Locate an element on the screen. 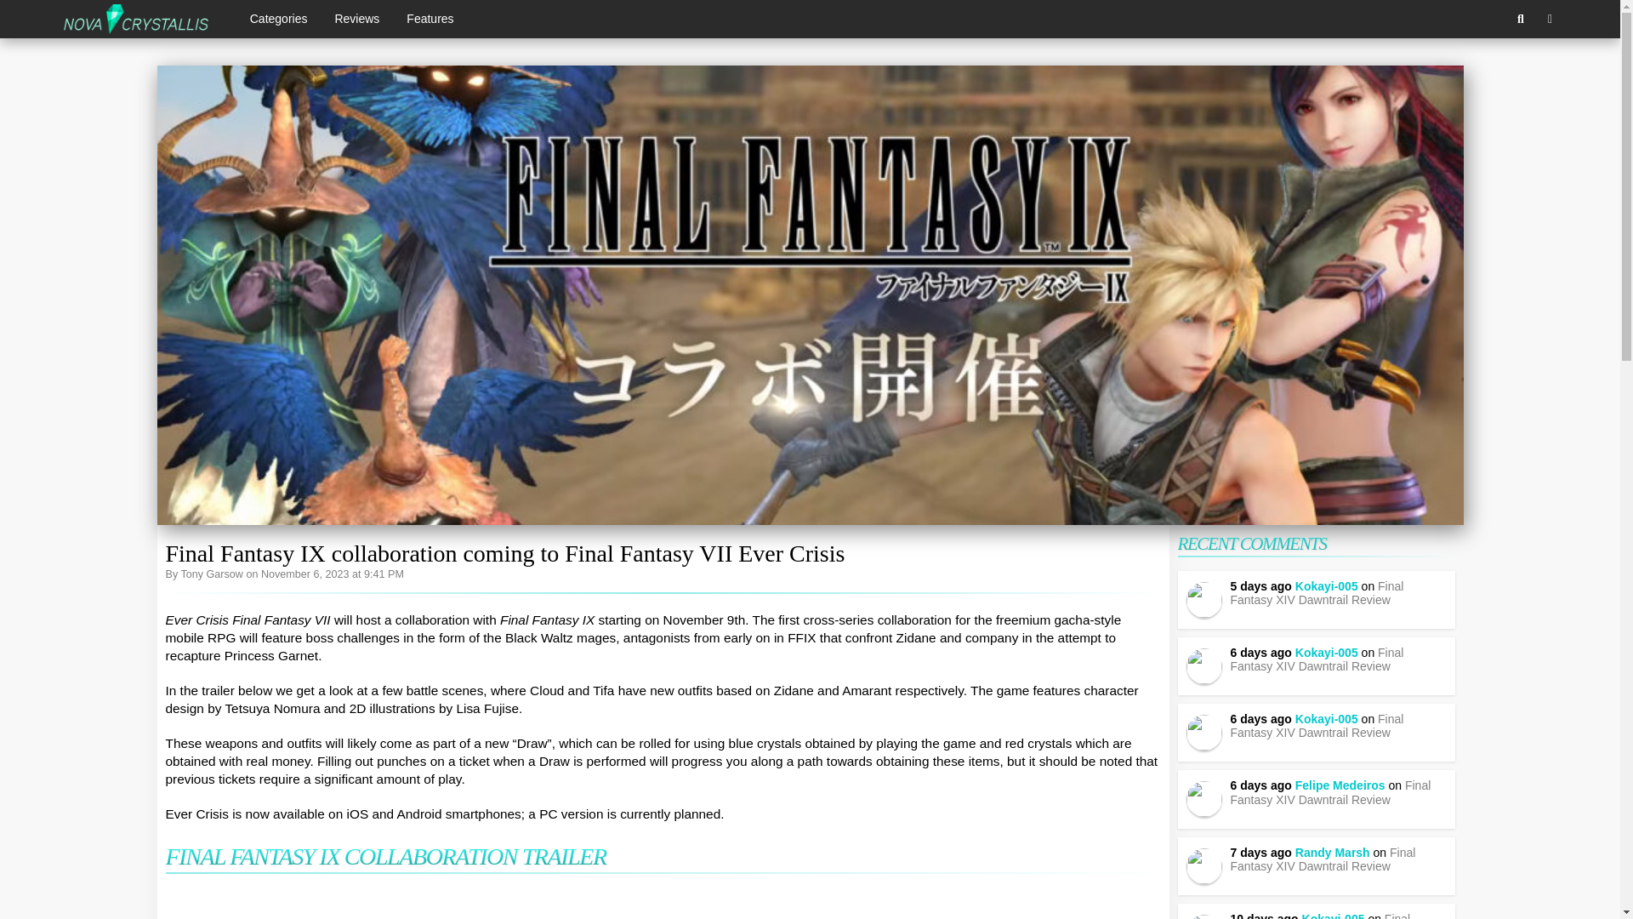 This screenshot has width=1633, height=919. Kokayi-005 is located at coordinates (1327, 653).